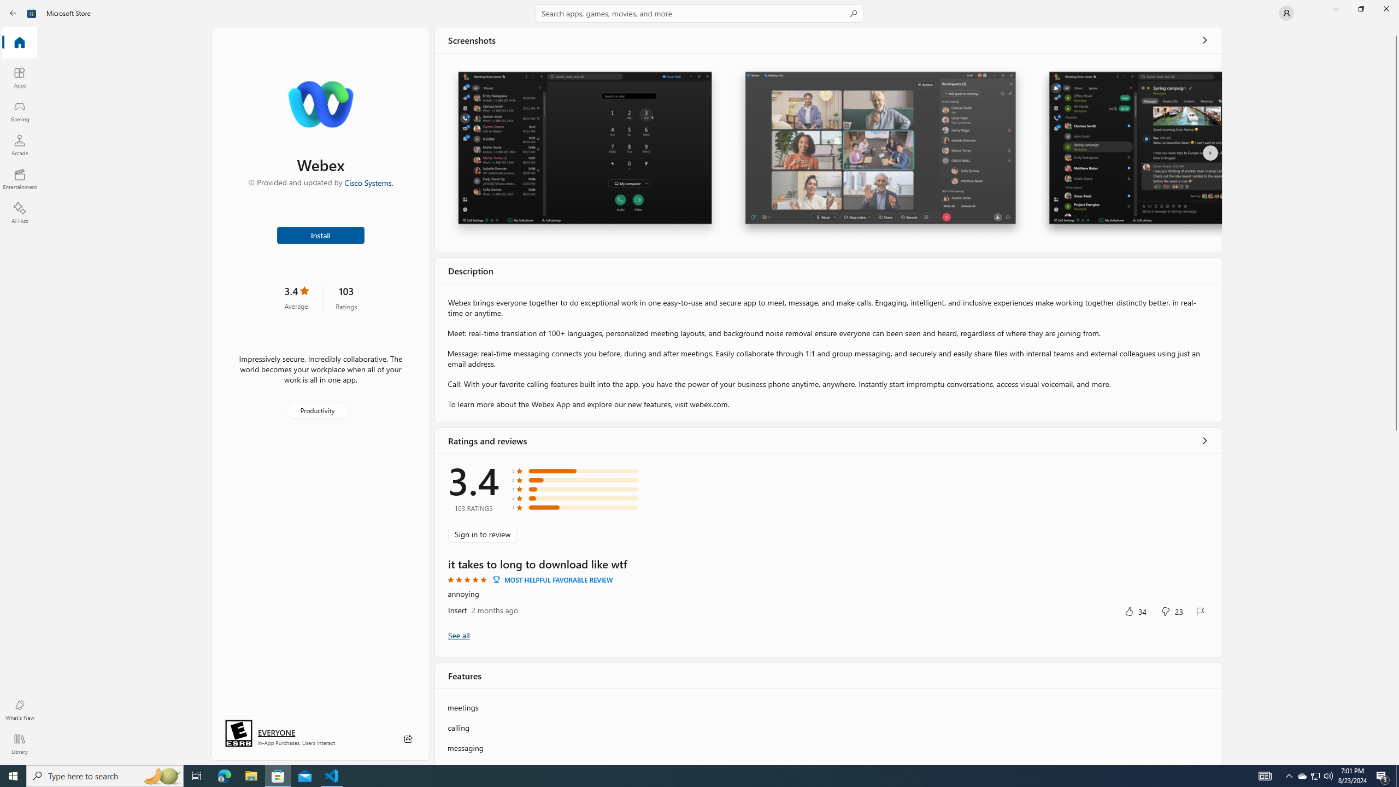  I want to click on Vertical, so click(1396, 396).